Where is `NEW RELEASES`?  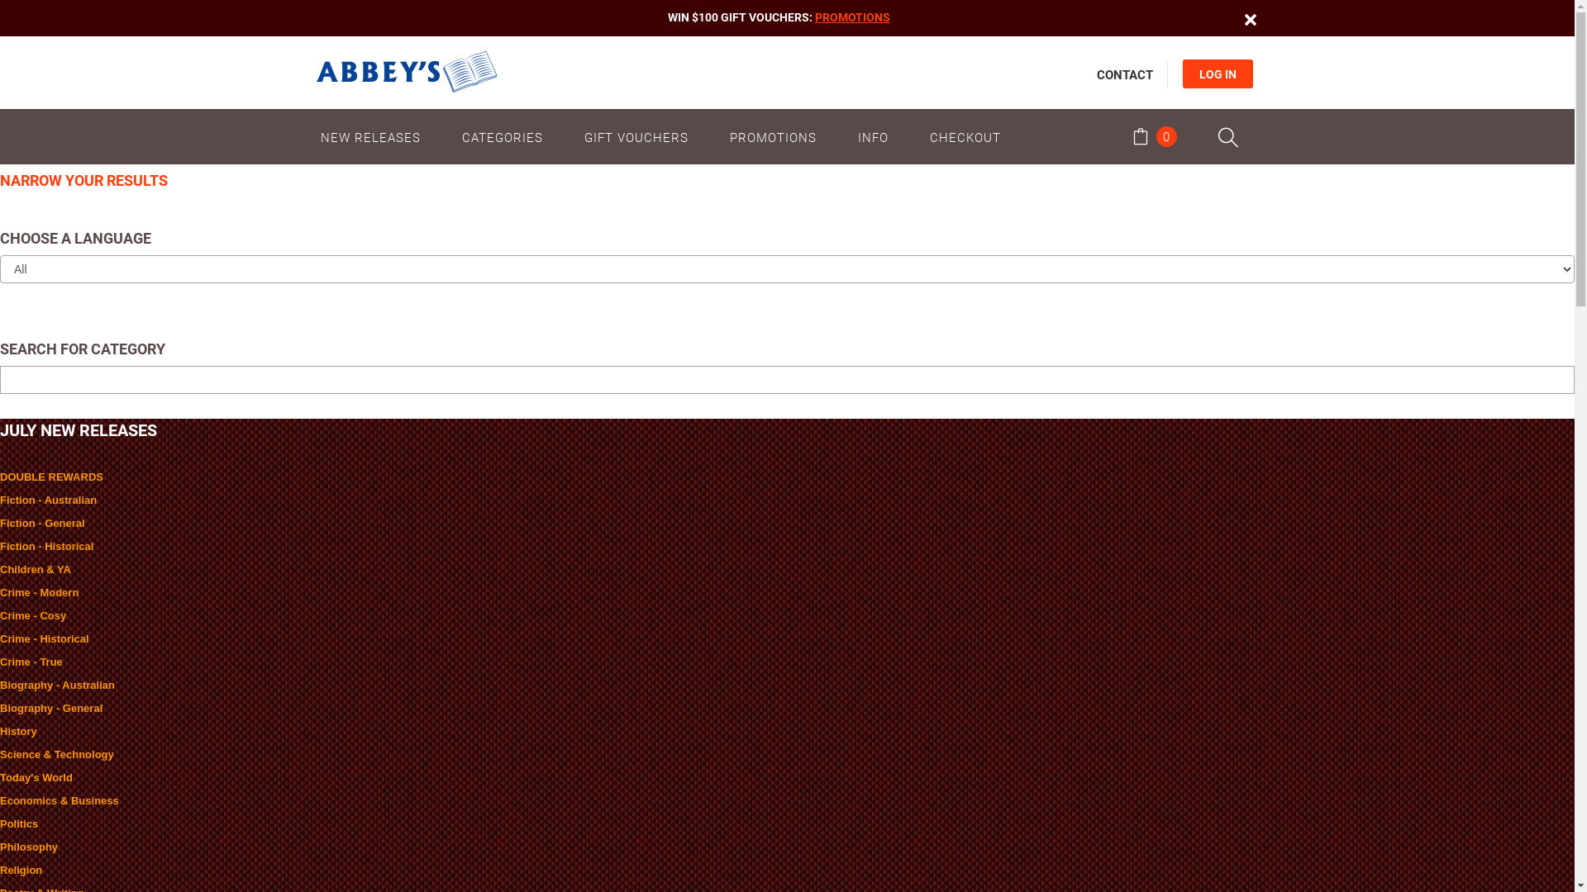
NEW RELEASES is located at coordinates (379, 137).